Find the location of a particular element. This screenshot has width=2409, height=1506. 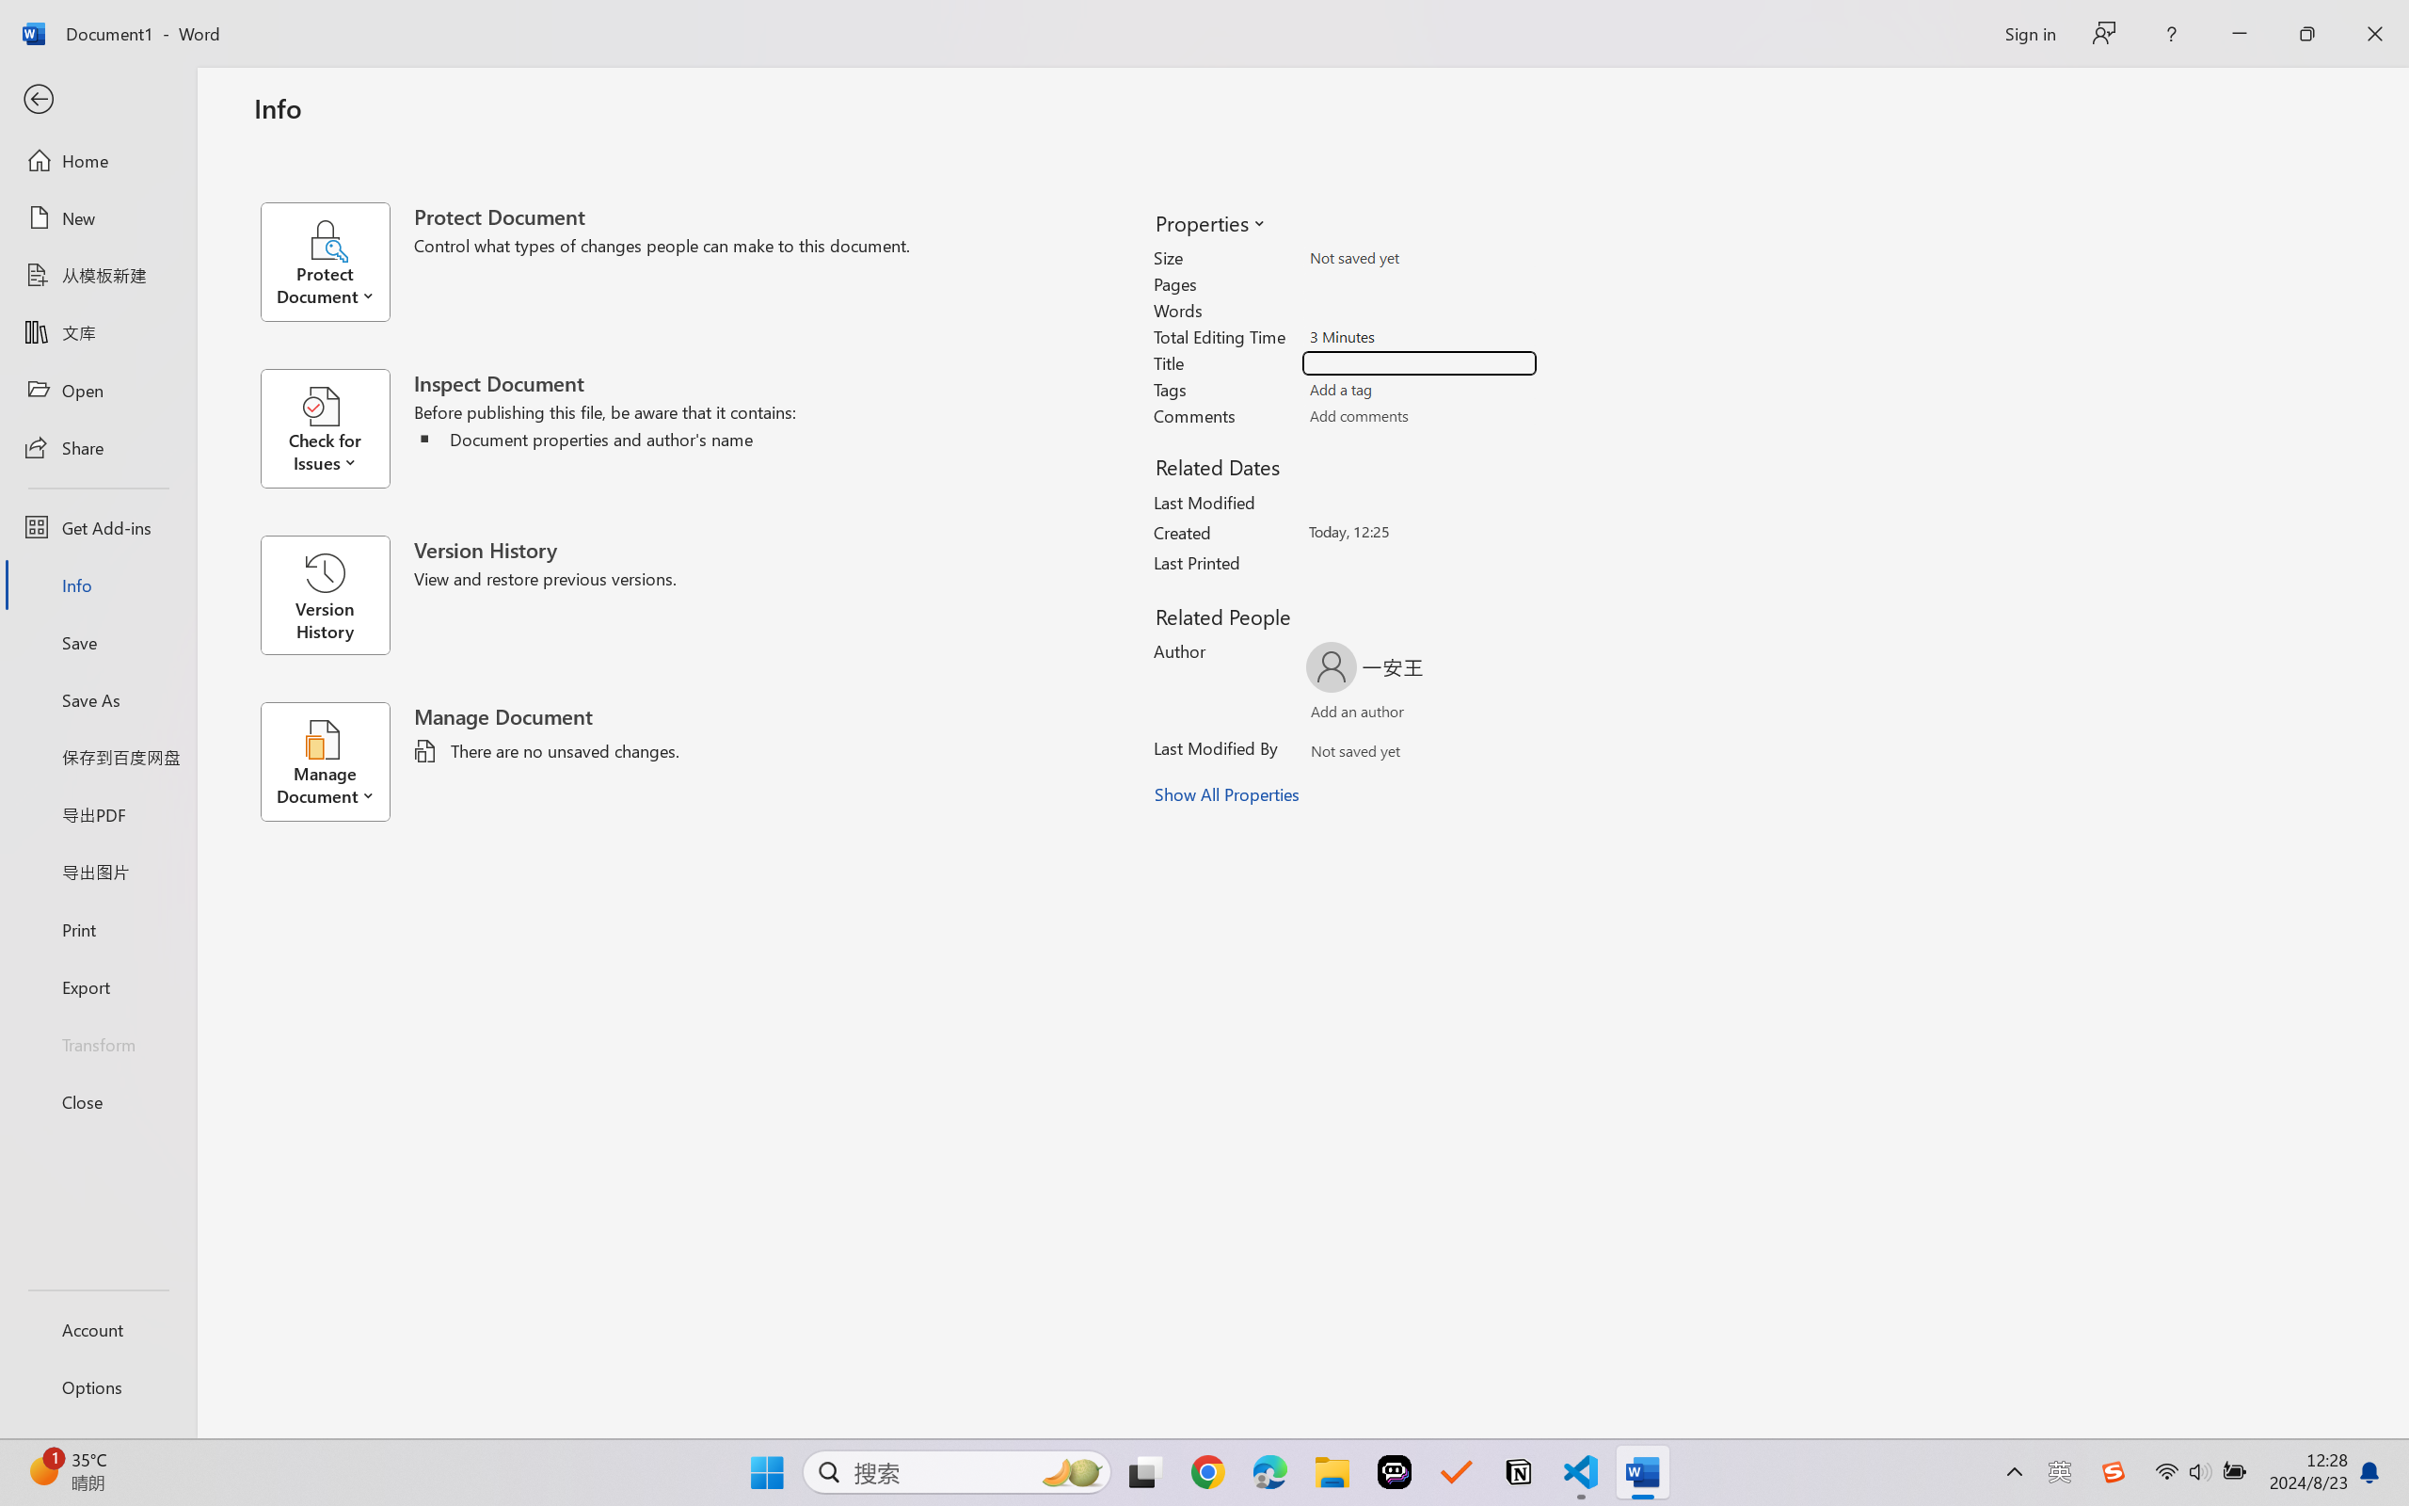

Total Editing Time is located at coordinates (1419, 336).